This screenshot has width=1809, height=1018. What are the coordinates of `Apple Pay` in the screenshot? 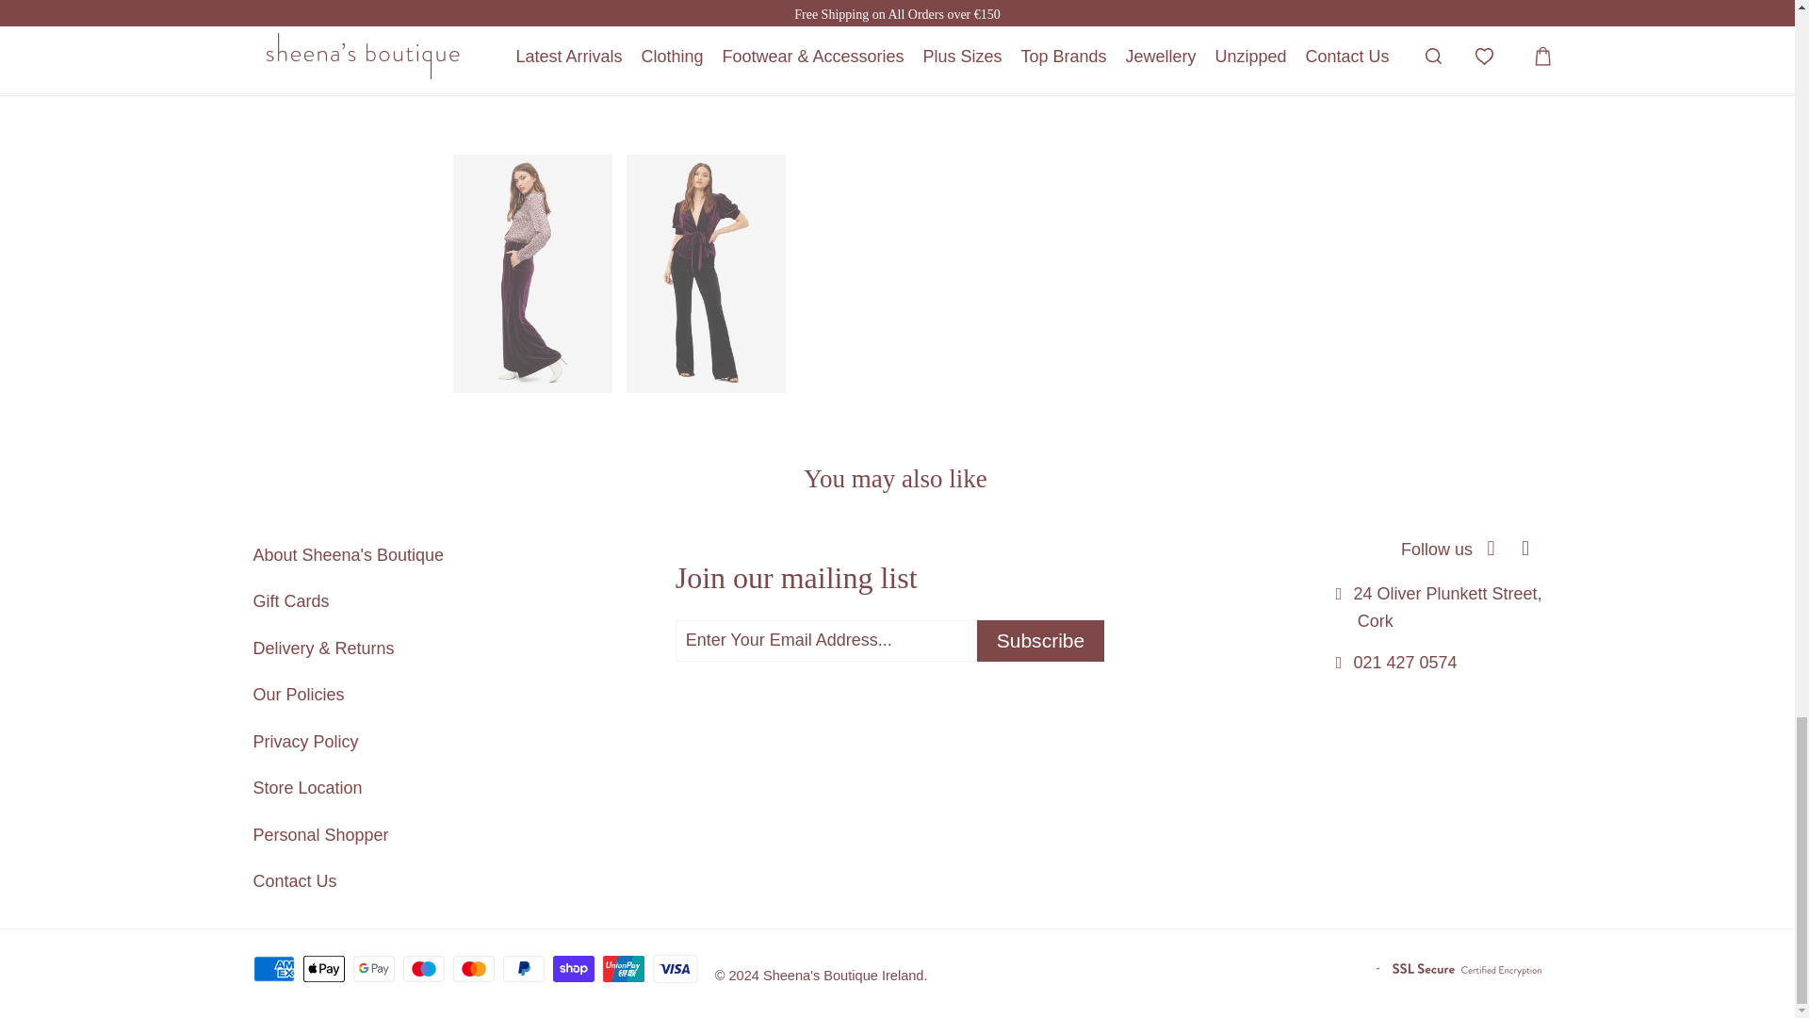 It's located at (326, 969).